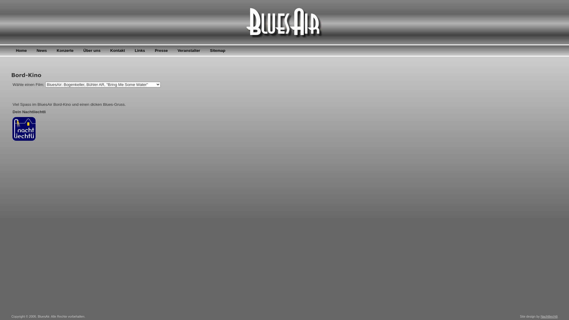  I want to click on Kontakt, so click(118, 50).